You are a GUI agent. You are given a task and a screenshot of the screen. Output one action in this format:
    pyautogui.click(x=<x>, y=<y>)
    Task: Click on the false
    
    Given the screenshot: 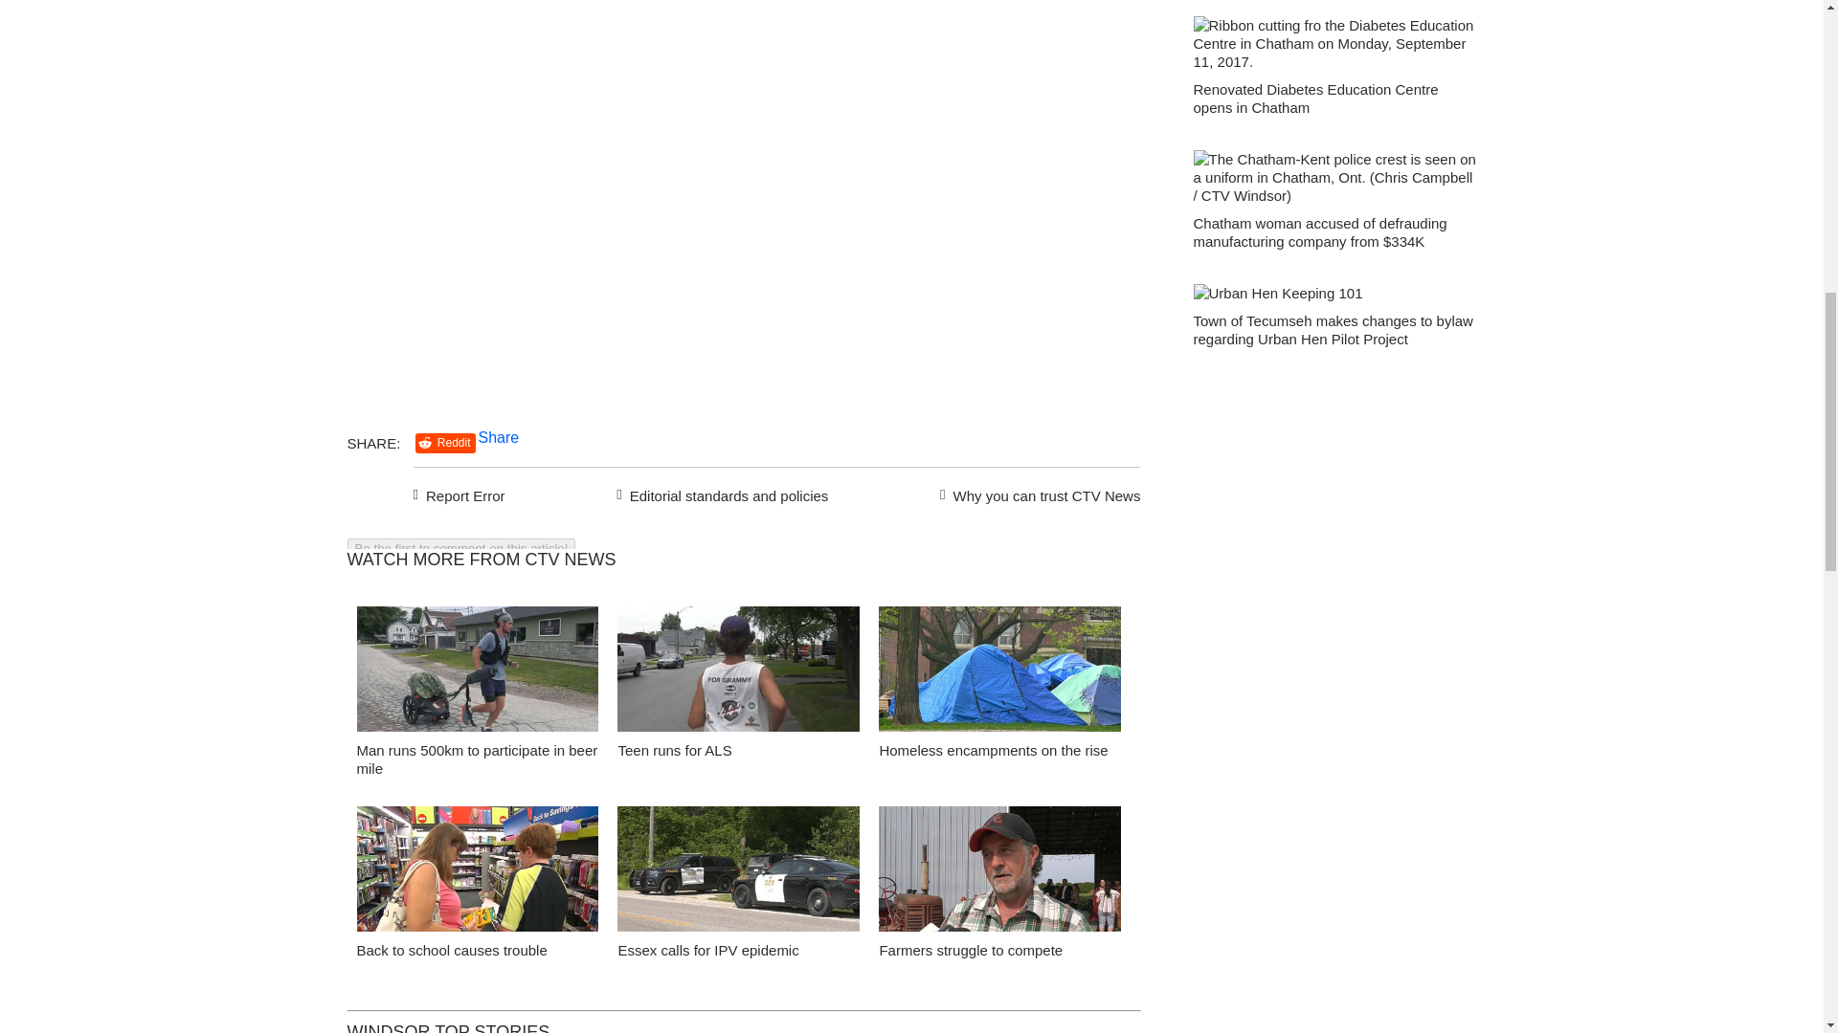 What is the action you would take?
    pyautogui.click(x=477, y=868)
    